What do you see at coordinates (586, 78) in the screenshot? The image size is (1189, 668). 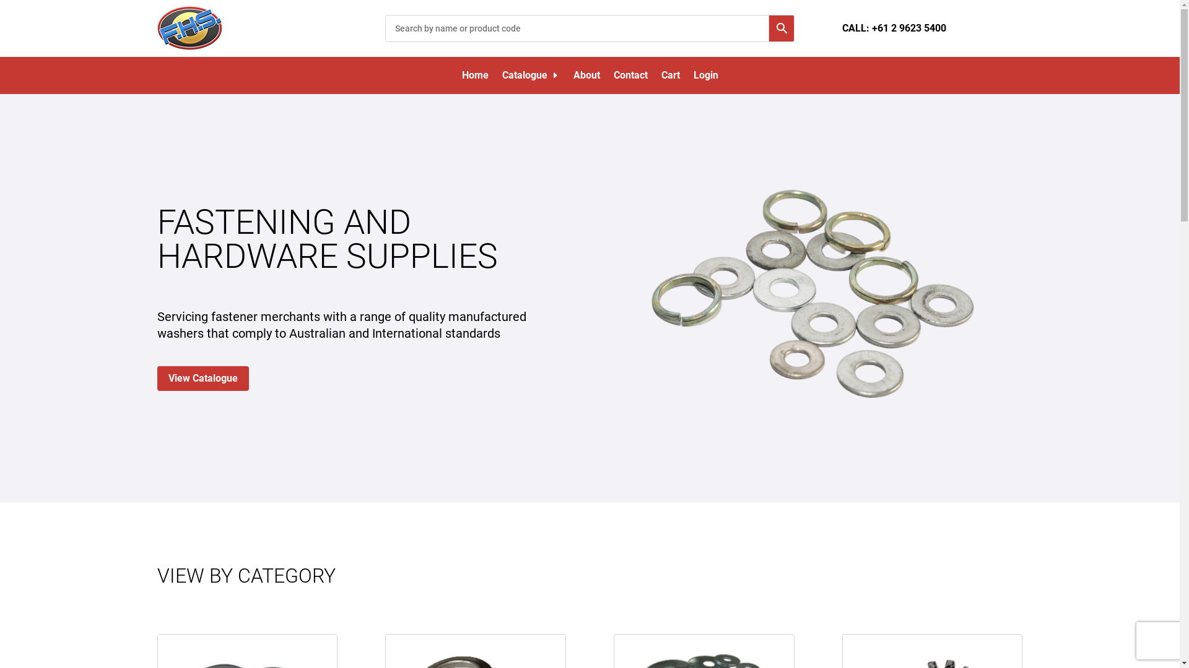 I see `About` at bounding box center [586, 78].